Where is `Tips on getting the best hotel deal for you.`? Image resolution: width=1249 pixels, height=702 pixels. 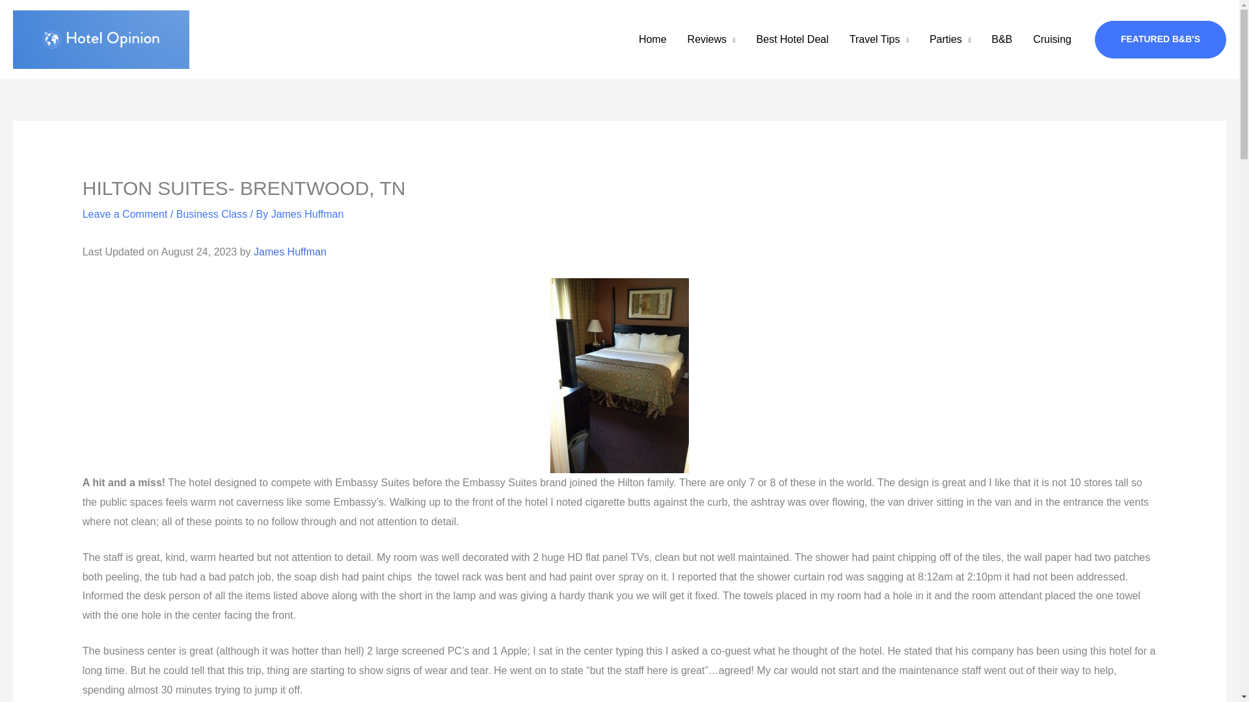 Tips on getting the best hotel deal for you. is located at coordinates (792, 39).